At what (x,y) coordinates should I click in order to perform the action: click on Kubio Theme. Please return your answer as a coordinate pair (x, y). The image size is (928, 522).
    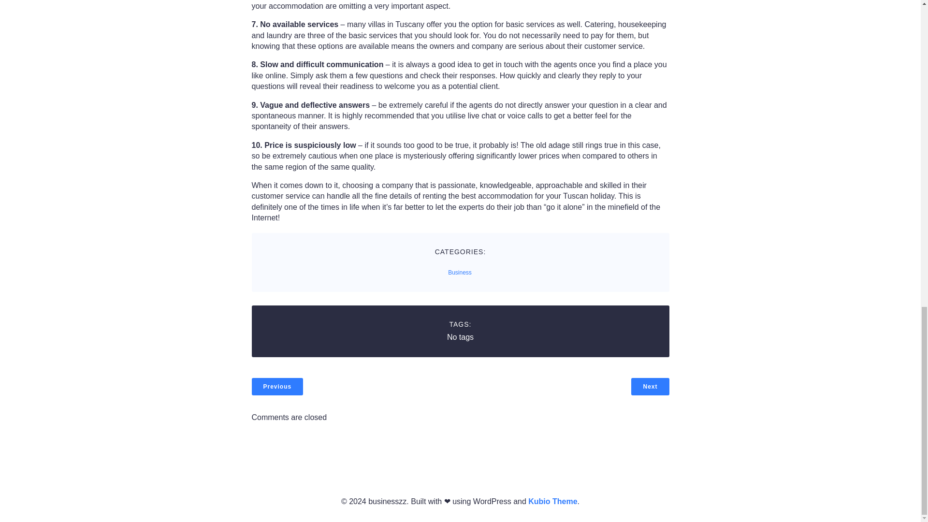
    Looking at the image, I should click on (552, 502).